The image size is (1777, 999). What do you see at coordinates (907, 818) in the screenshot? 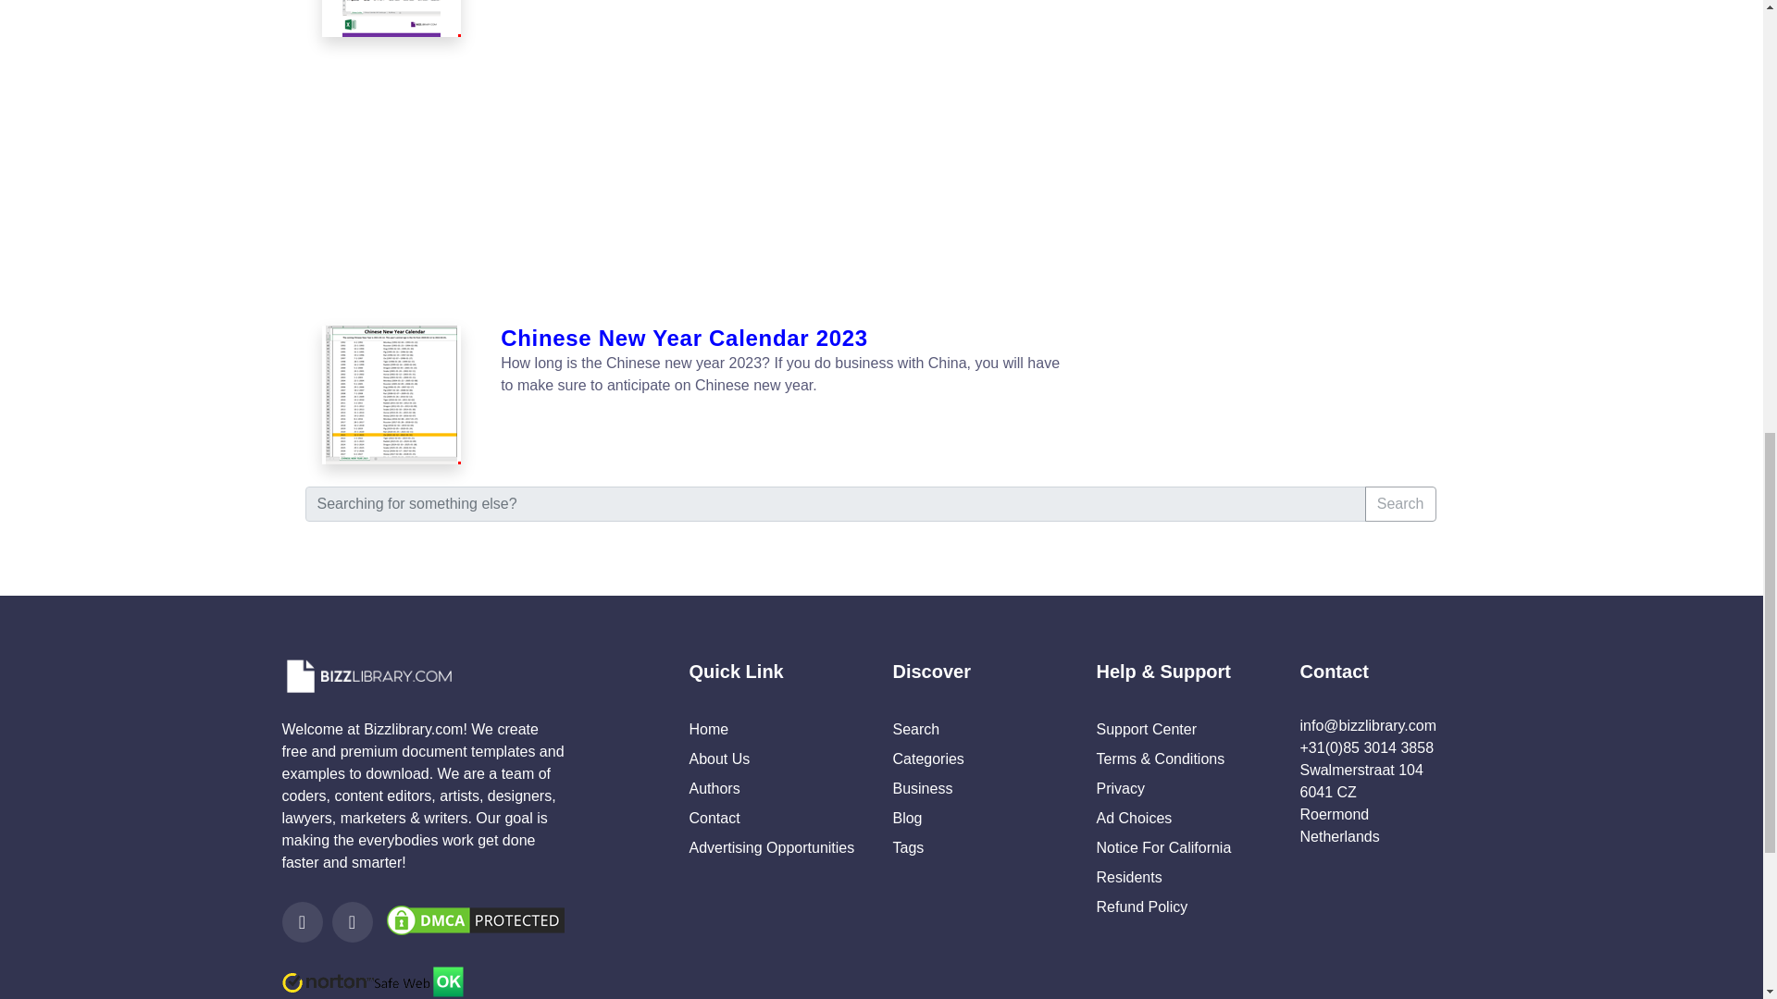
I see `Blog` at bounding box center [907, 818].